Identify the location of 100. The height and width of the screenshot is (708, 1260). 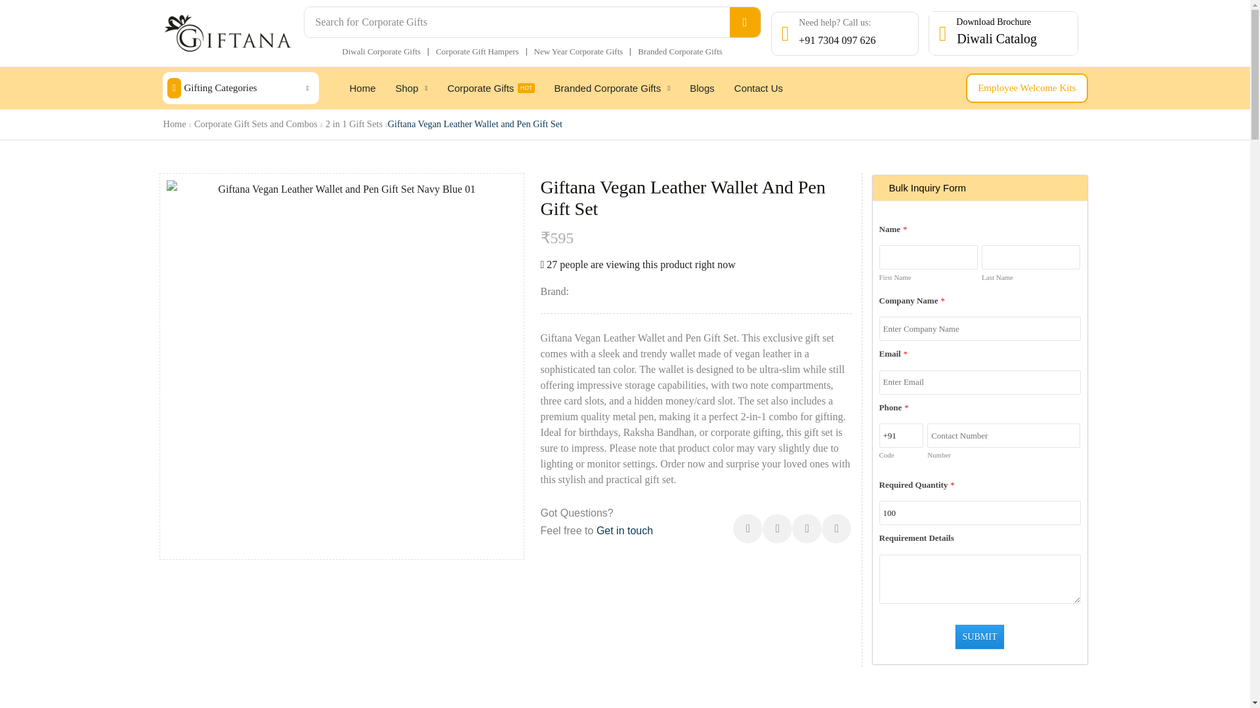
(980, 513).